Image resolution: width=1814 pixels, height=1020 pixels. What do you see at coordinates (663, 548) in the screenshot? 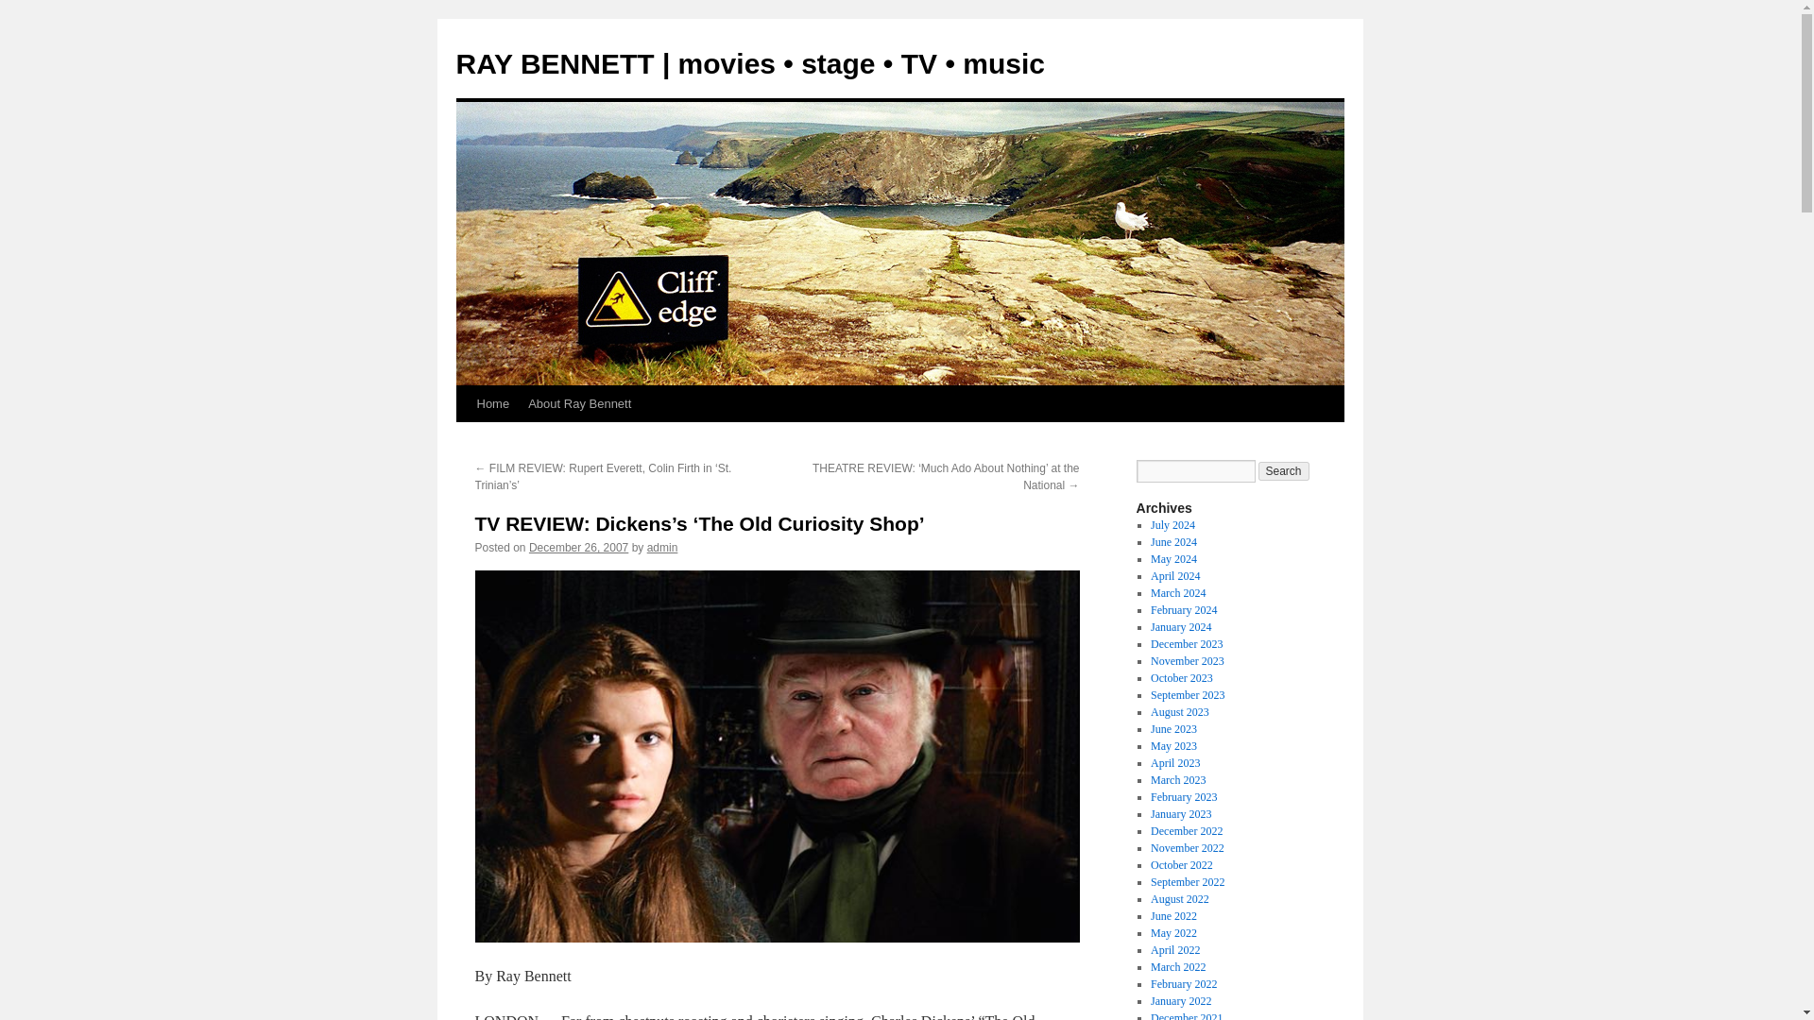
I see `admin` at bounding box center [663, 548].